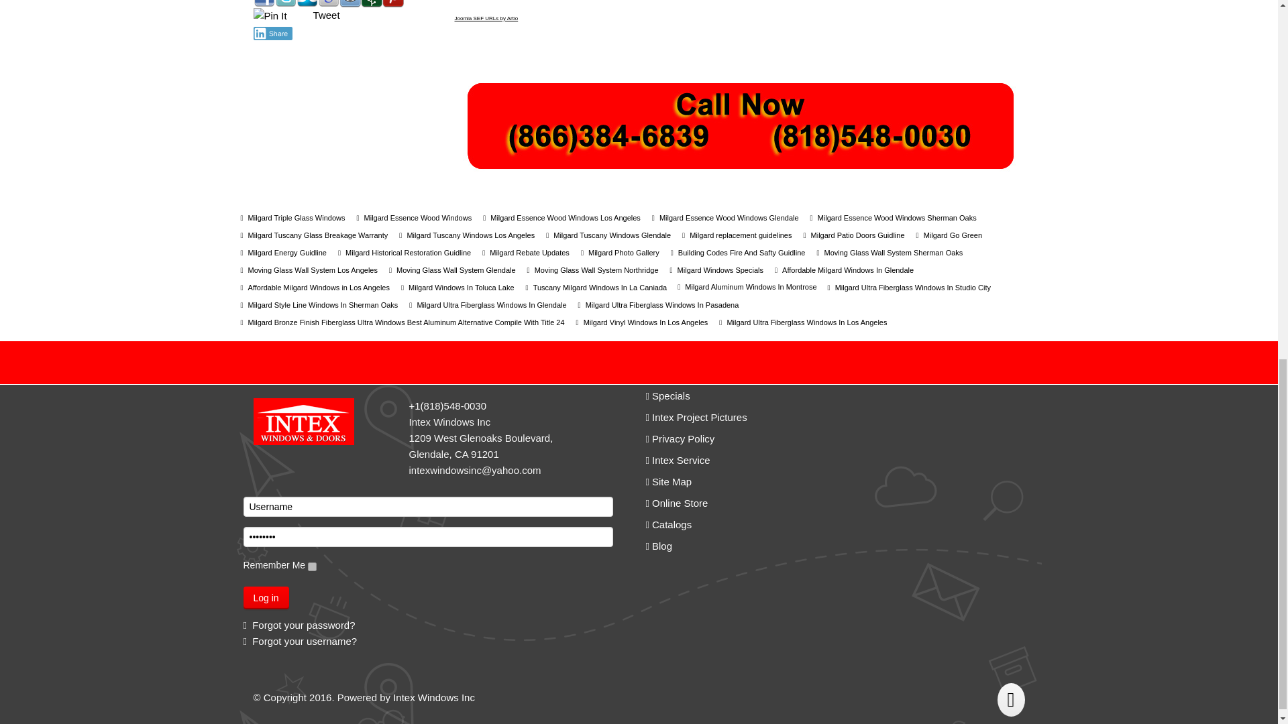 The width and height of the screenshot is (1288, 724). Describe the element at coordinates (486, 18) in the screenshot. I see `Joomla SEF URLs by Artio` at that location.